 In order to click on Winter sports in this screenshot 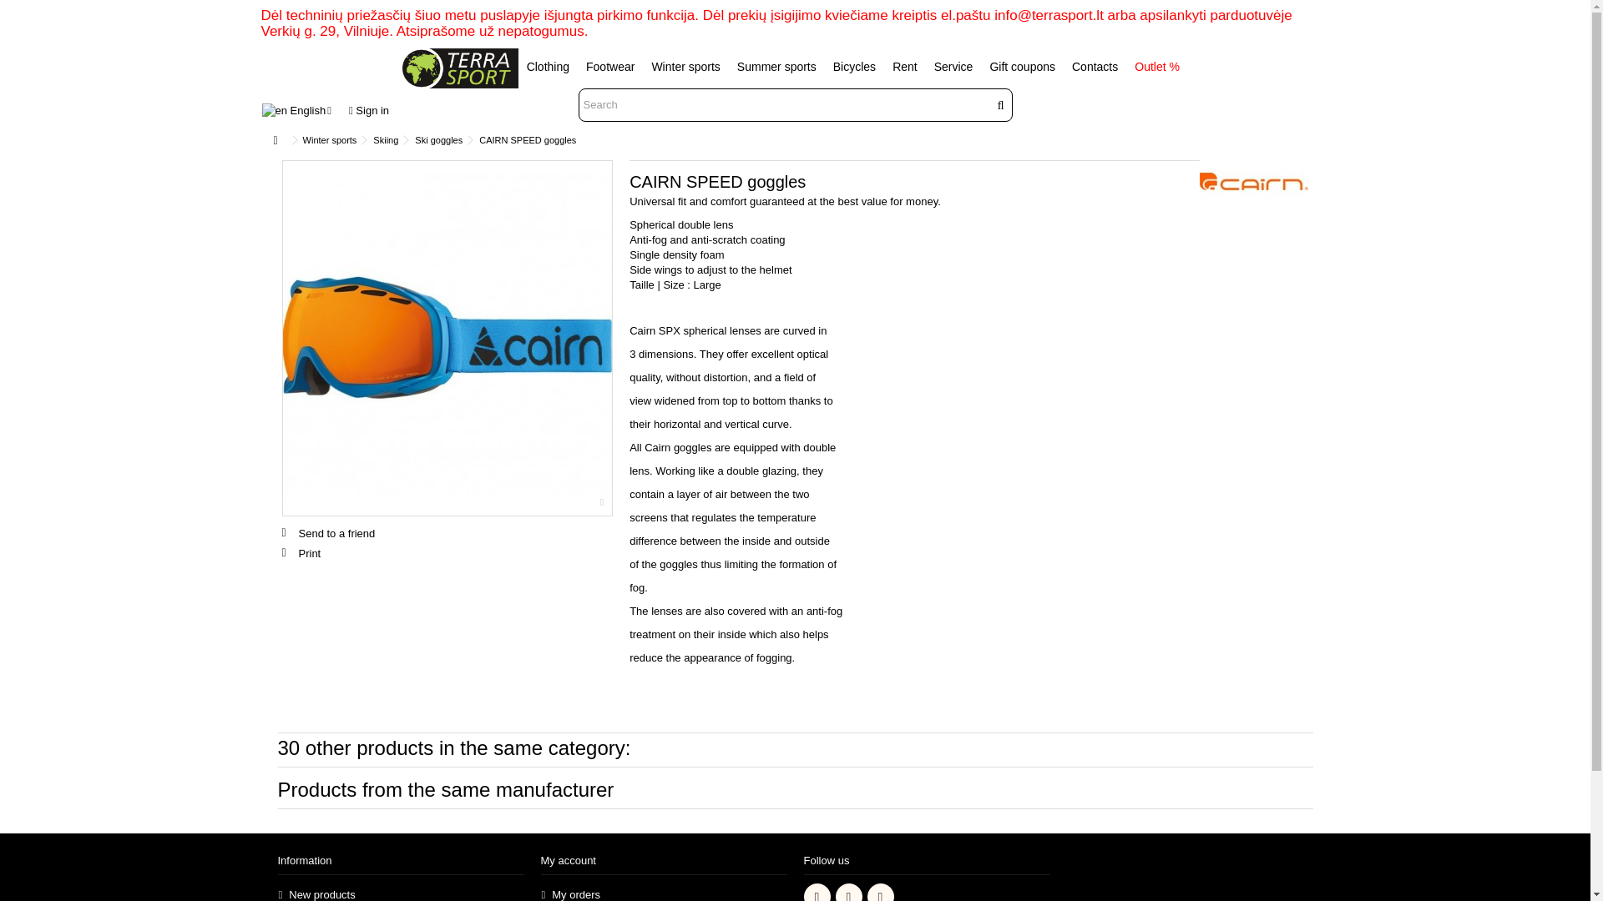, I will do `click(330, 140)`.